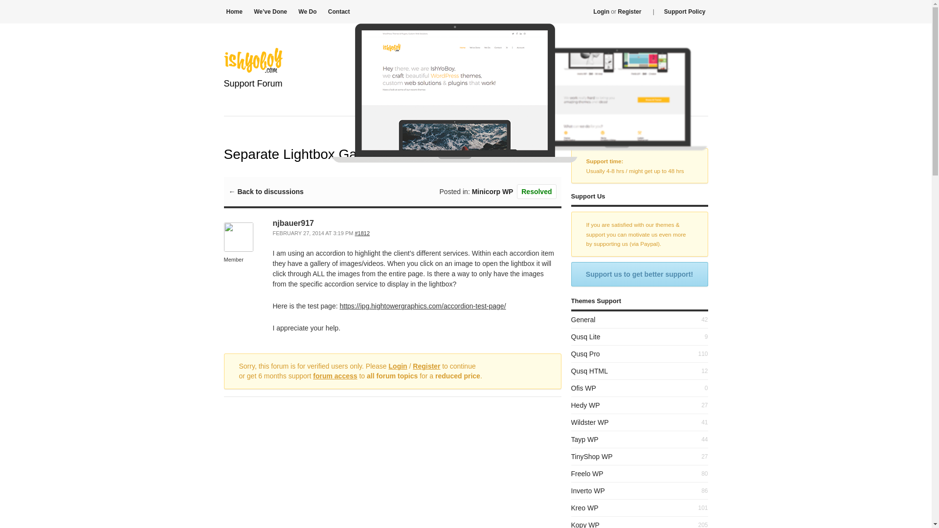 This screenshot has height=528, width=939. What do you see at coordinates (583, 320) in the screenshot?
I see `General` at bounding box center [583, 320].